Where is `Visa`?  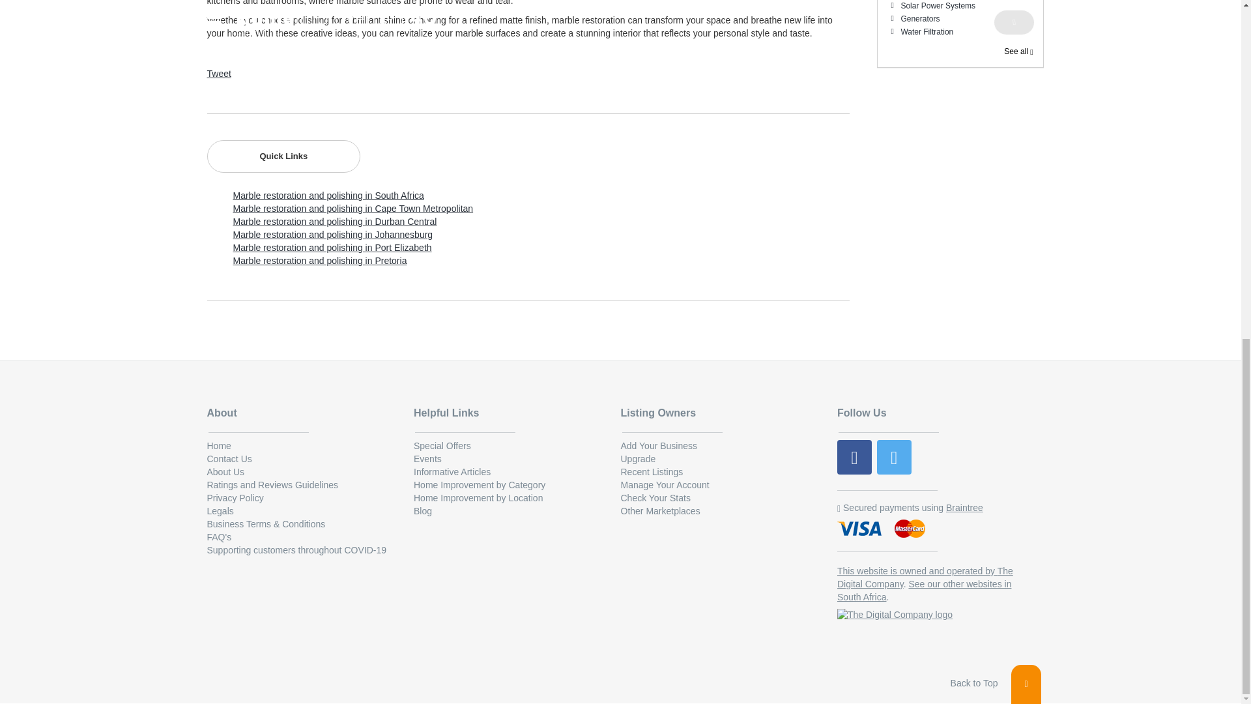
Visa is located at coordinates (860, 529).